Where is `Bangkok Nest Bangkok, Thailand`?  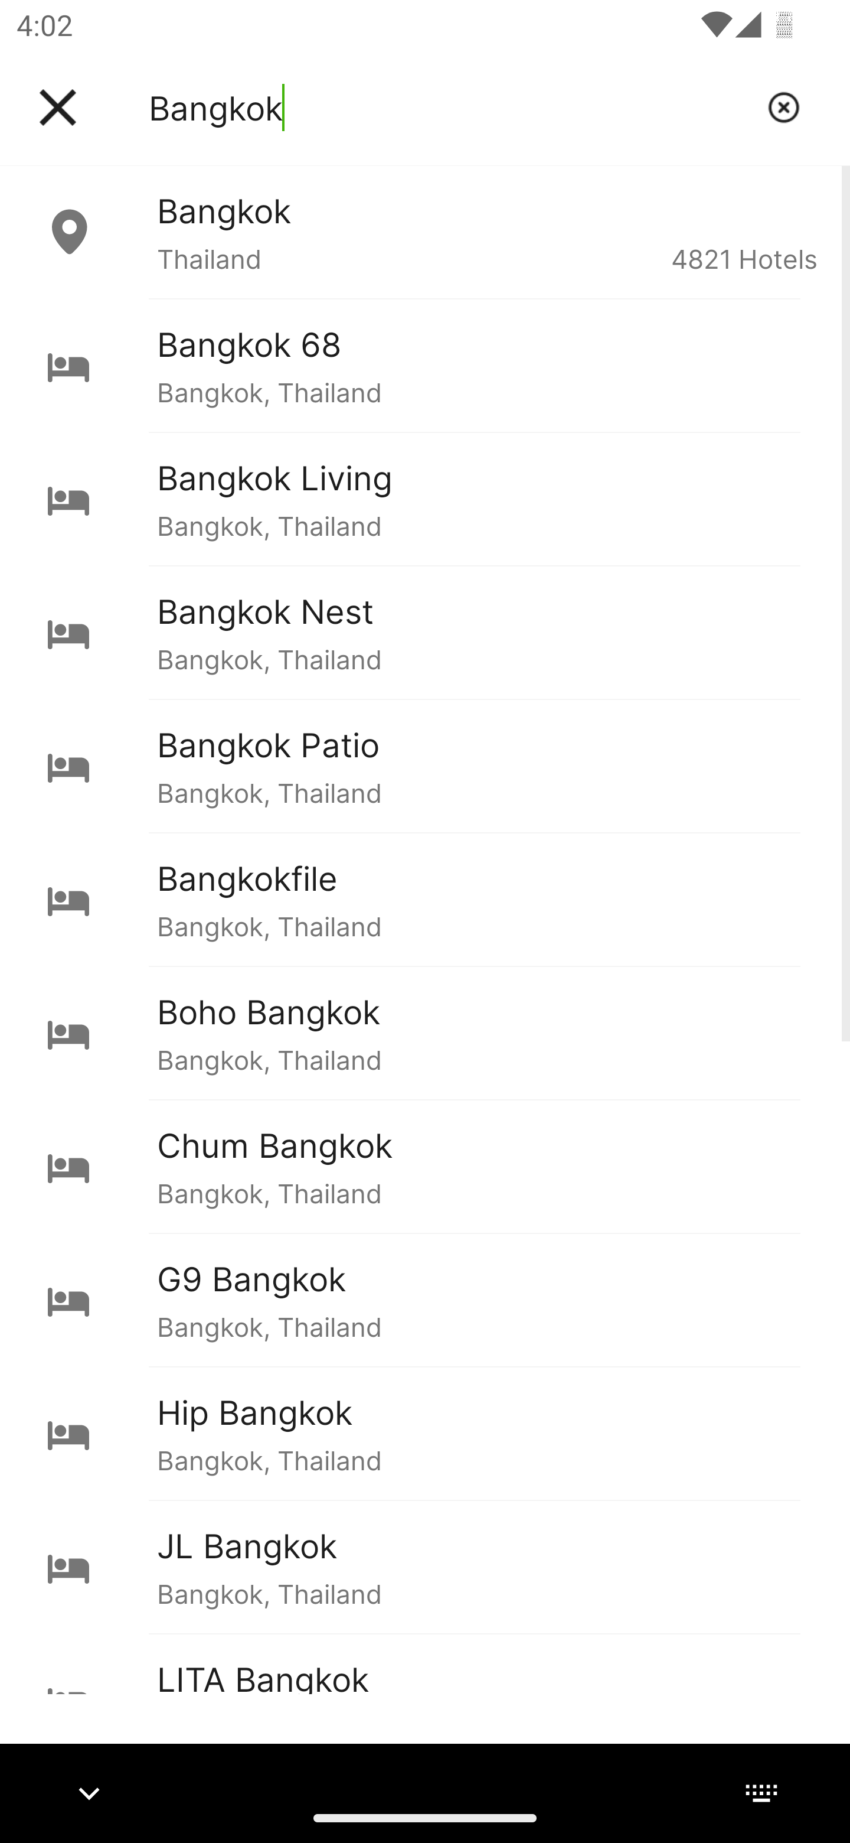
Bangkok Nest Bangkok, Thailand is located at coordinates (425, 632).